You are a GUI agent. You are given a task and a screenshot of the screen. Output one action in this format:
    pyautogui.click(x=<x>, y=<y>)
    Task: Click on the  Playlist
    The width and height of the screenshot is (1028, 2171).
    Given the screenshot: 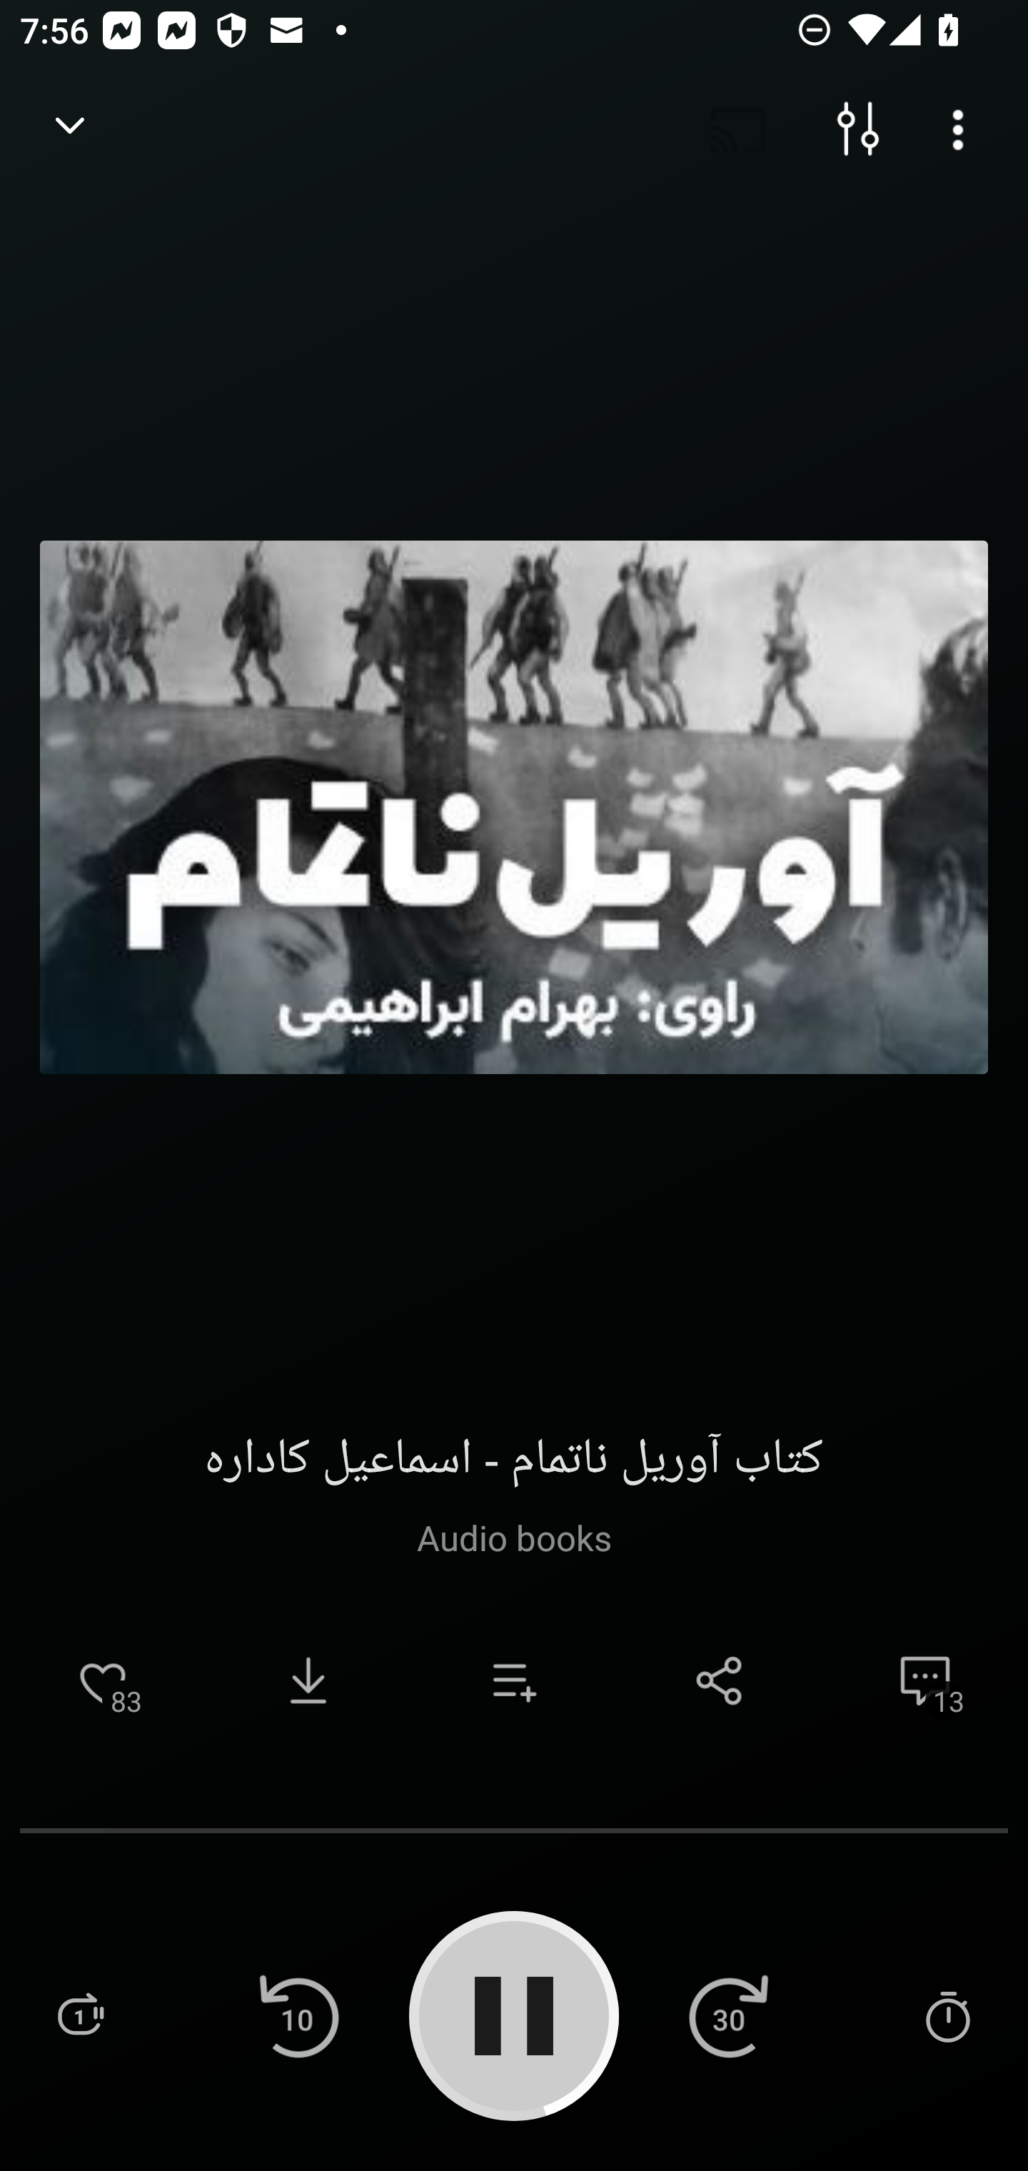 What is the action you would take?
    pyautogui.click(x=80, y=2014)
    